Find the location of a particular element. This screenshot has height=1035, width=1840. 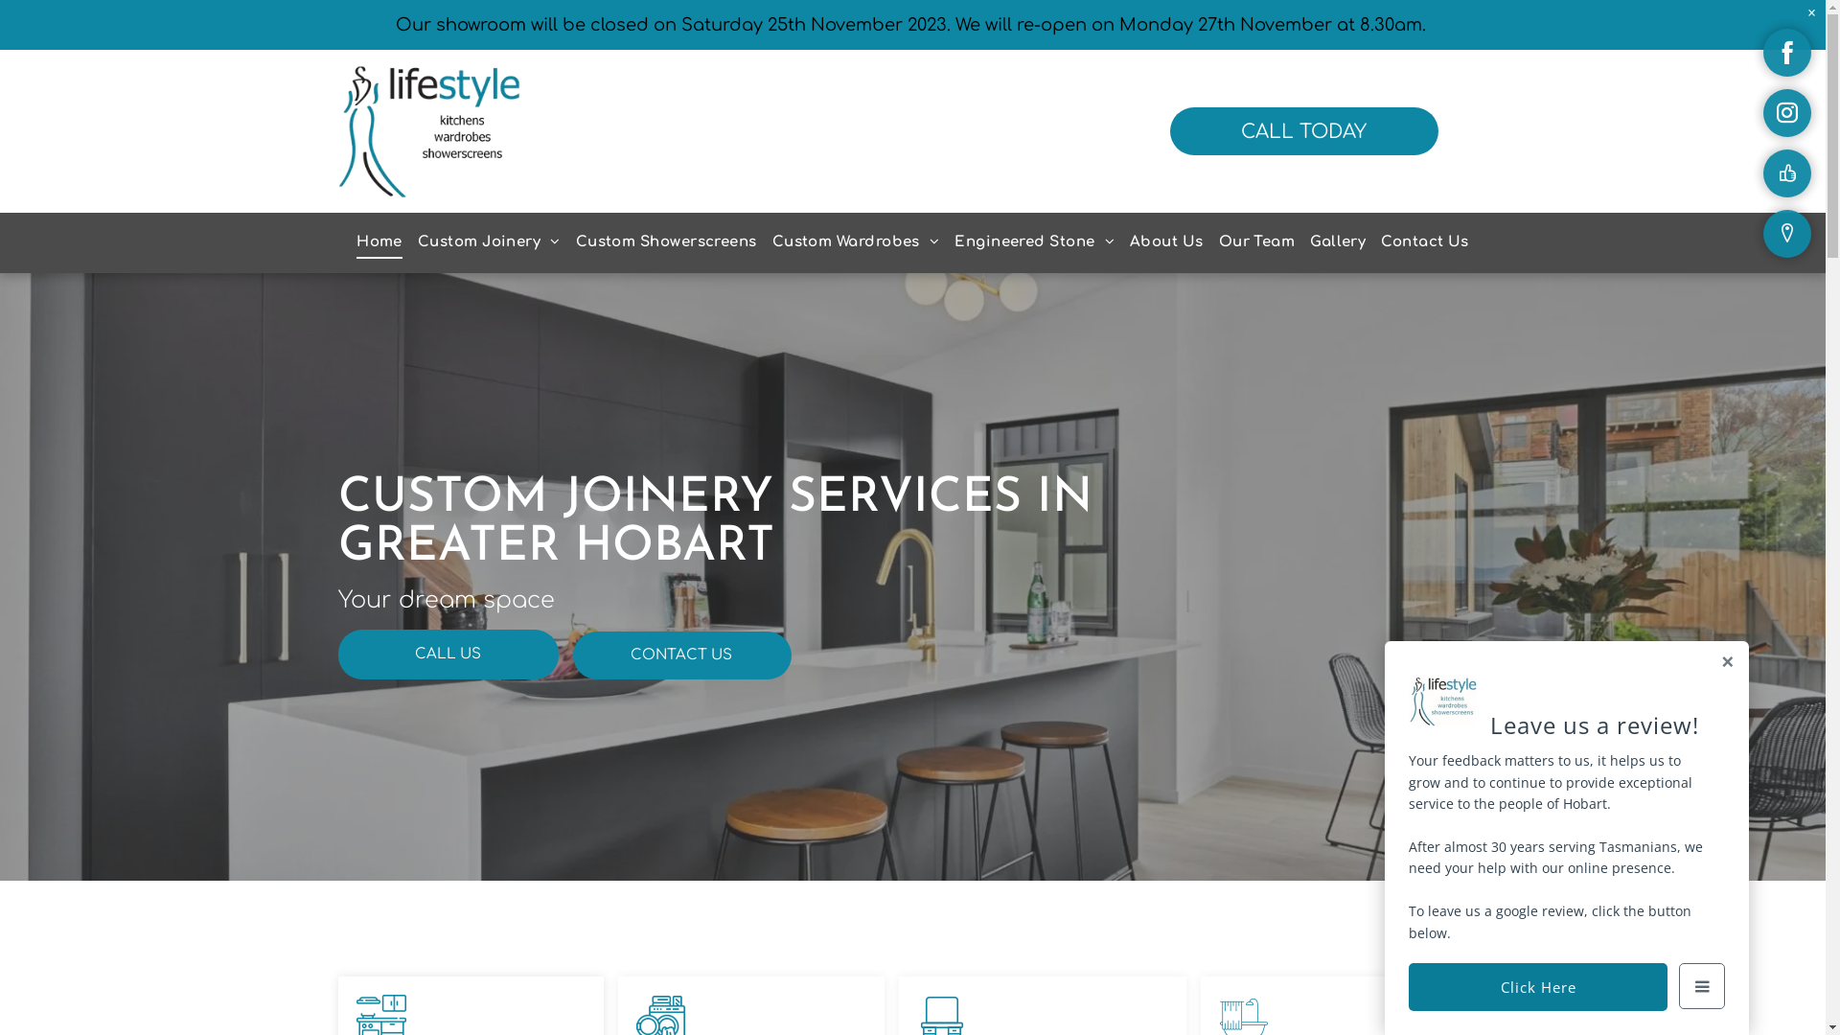

Home is located at coordinates (379, 243).